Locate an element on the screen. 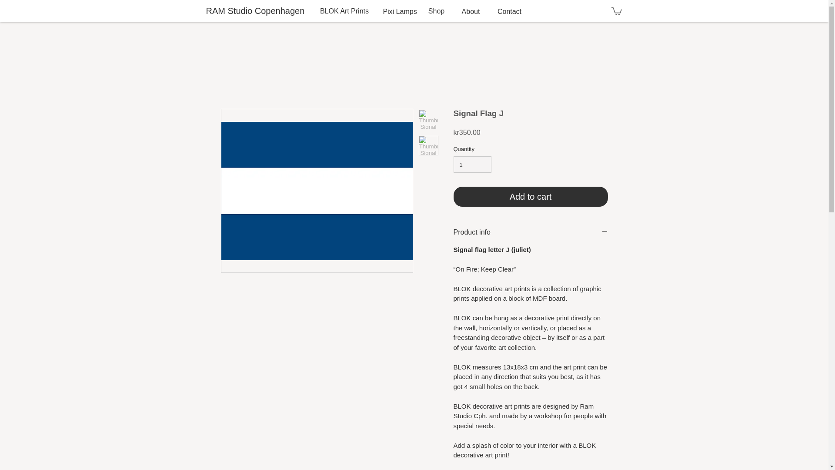 This screenshot has width=835, height=470. Add to cart is located at coordinates (531, 197).